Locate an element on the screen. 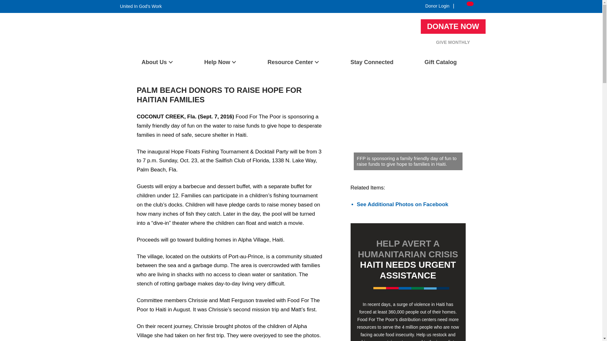 The image size is (607, 341). GIVE MONTHLY is located at coordinates (453, 42).